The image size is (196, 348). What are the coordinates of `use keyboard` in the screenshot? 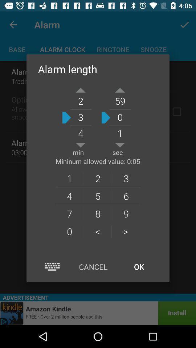 It's located at (52, 267).